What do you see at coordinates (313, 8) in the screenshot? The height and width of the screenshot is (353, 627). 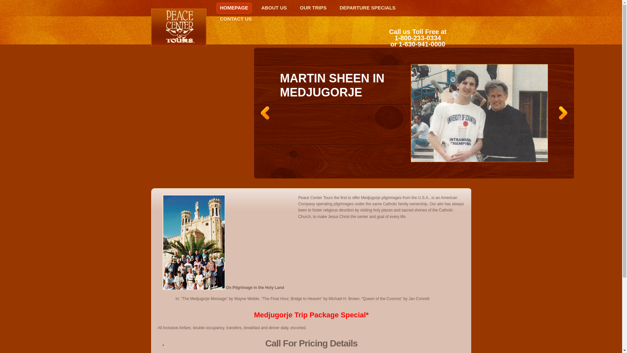 I see `OUR TRIPS` at bounding box center [313, 8].